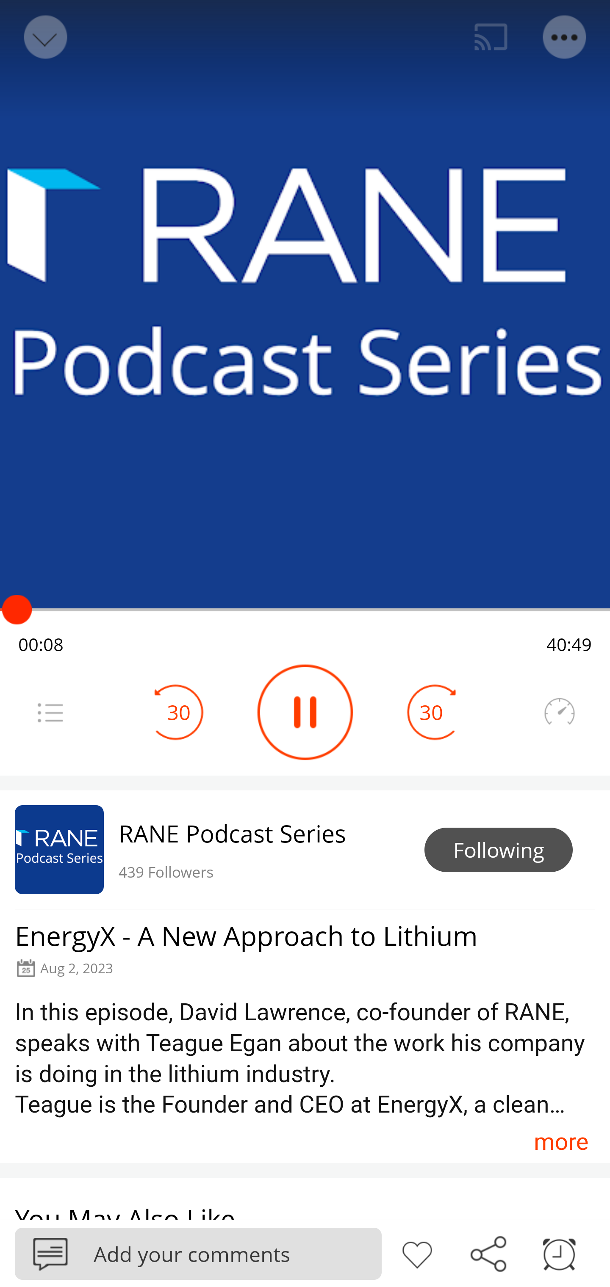  Describe the element at coordinates (305, 849) in the screenshot. I see `RANE Podcast Series 439 Followers Following` at that location.